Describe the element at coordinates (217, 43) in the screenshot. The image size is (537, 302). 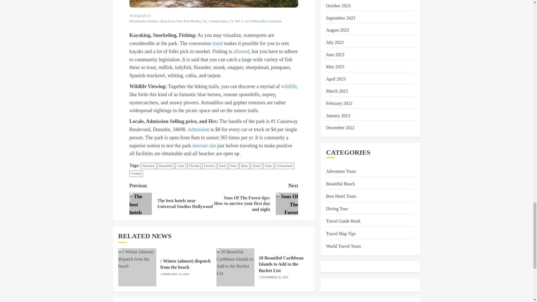
I see `stand` at that location.